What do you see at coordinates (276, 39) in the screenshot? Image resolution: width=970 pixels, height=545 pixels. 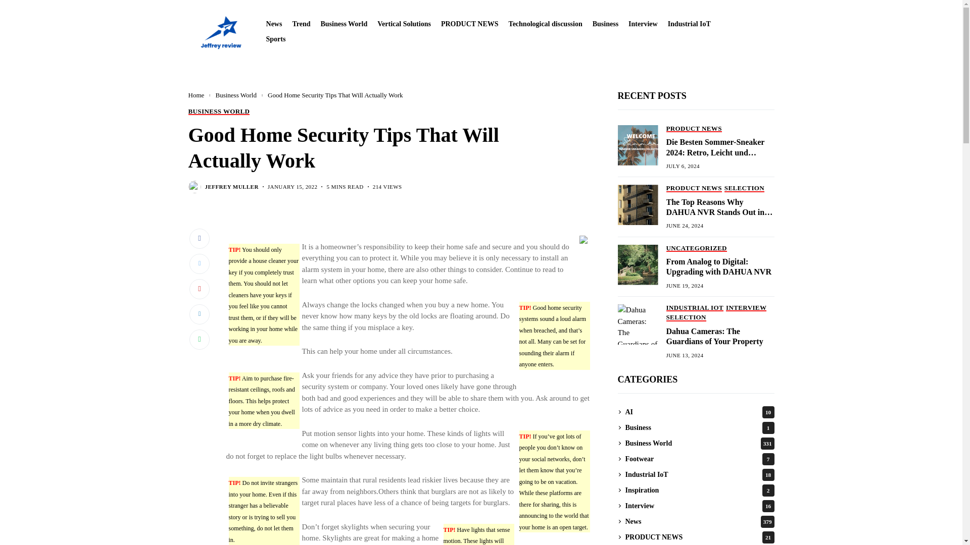 I see `Sports` at bounding box center [276, 39].